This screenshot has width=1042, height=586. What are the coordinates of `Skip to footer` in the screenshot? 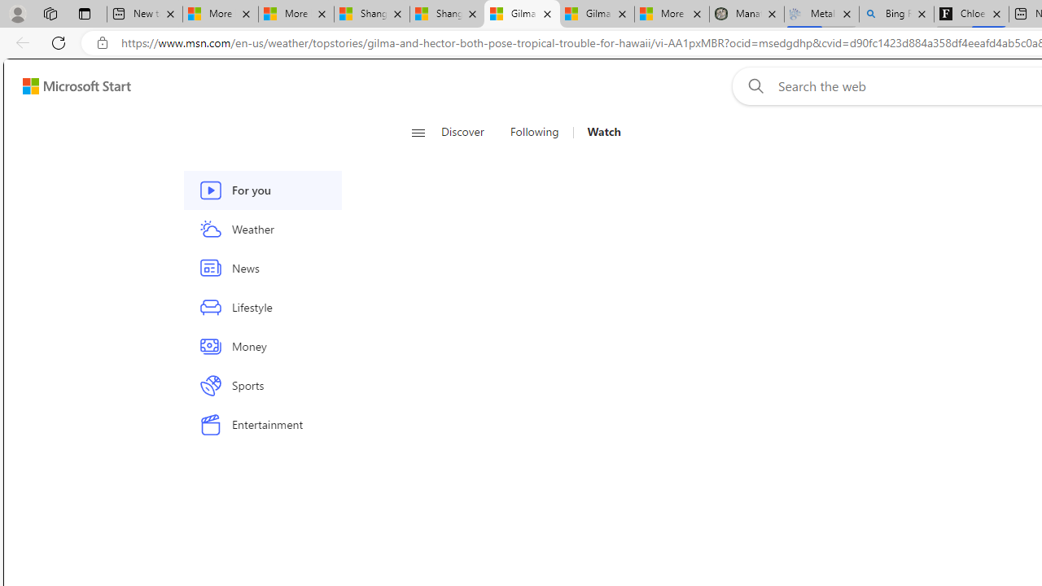 It's located at (67, 86).